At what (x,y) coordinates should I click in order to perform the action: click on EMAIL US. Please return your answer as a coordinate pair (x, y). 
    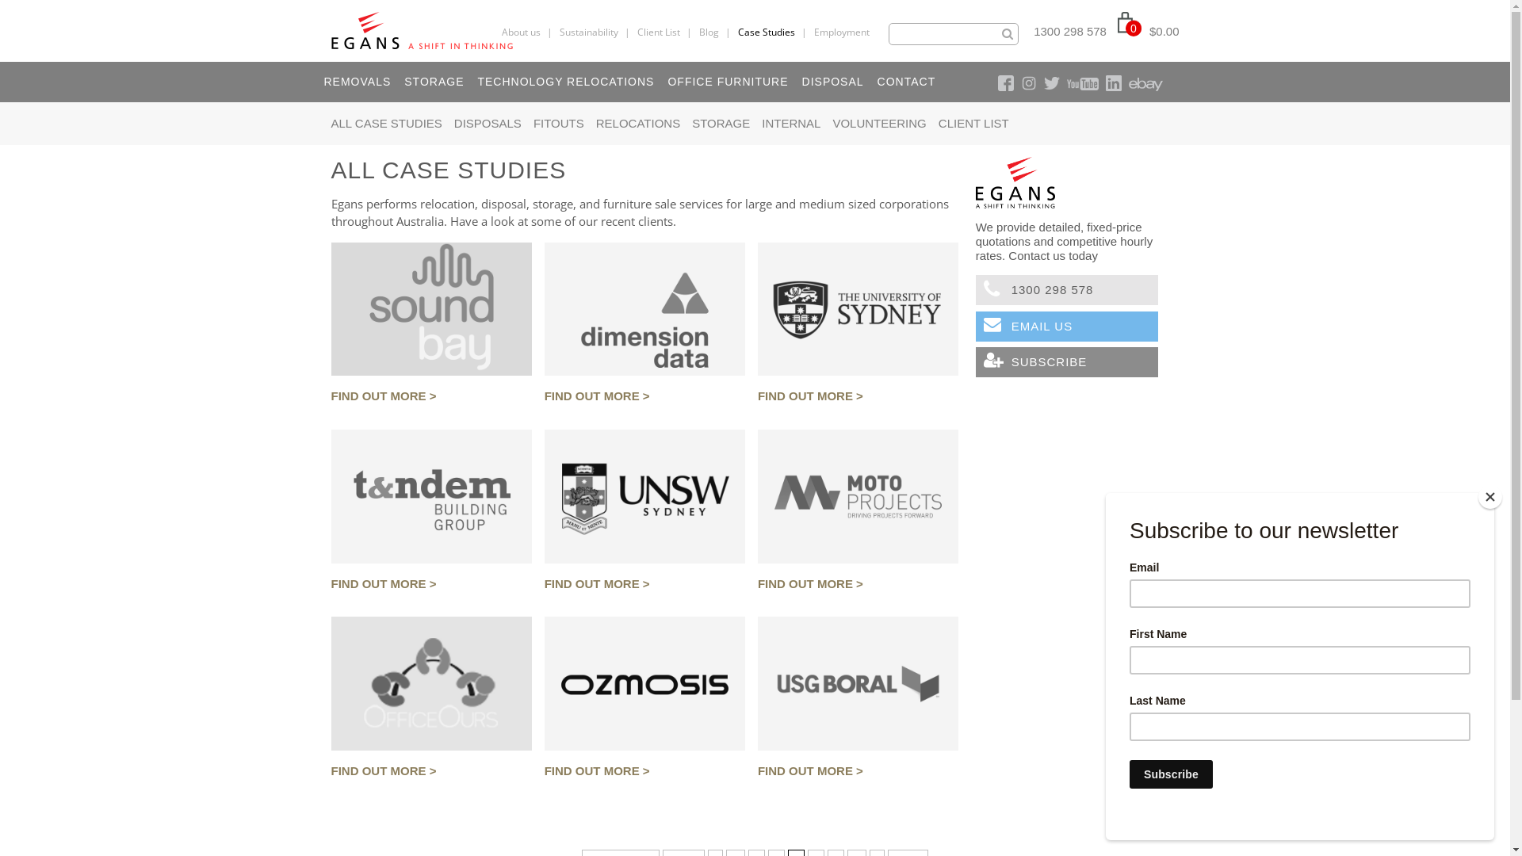
    Looking at the image, I should click on (1067, 327).